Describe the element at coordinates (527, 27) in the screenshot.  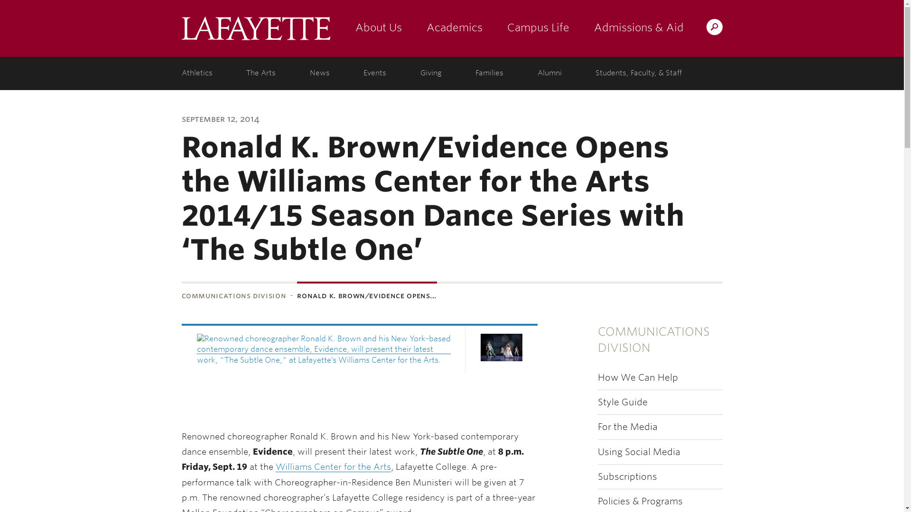
I see `Search` at that location.